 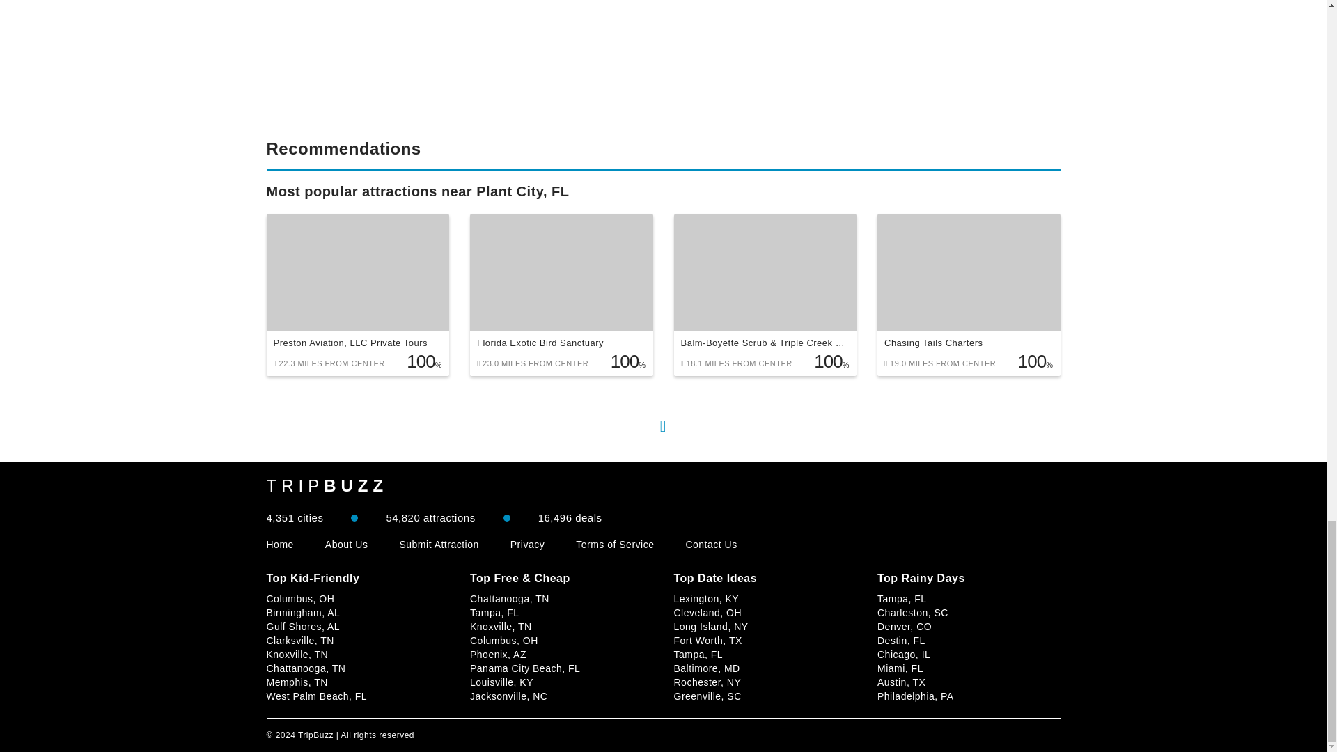 I want to click on About, so click(x=347, y=545).